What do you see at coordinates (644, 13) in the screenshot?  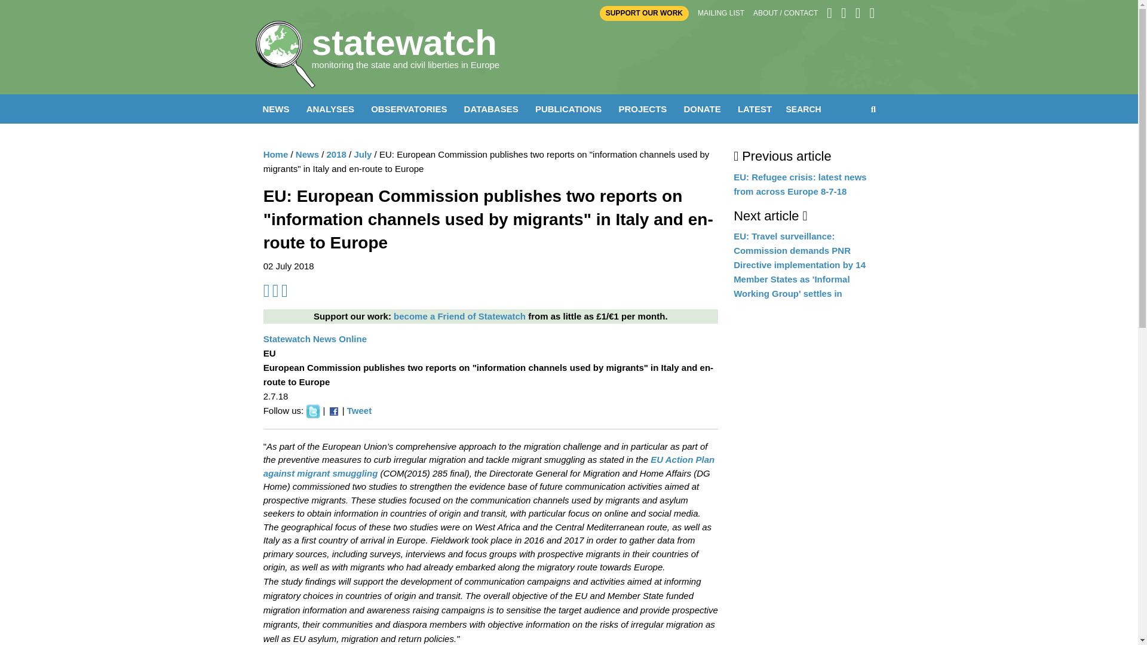 I see `SUPPORT OUR WORK` at bounding box center [644, 13].